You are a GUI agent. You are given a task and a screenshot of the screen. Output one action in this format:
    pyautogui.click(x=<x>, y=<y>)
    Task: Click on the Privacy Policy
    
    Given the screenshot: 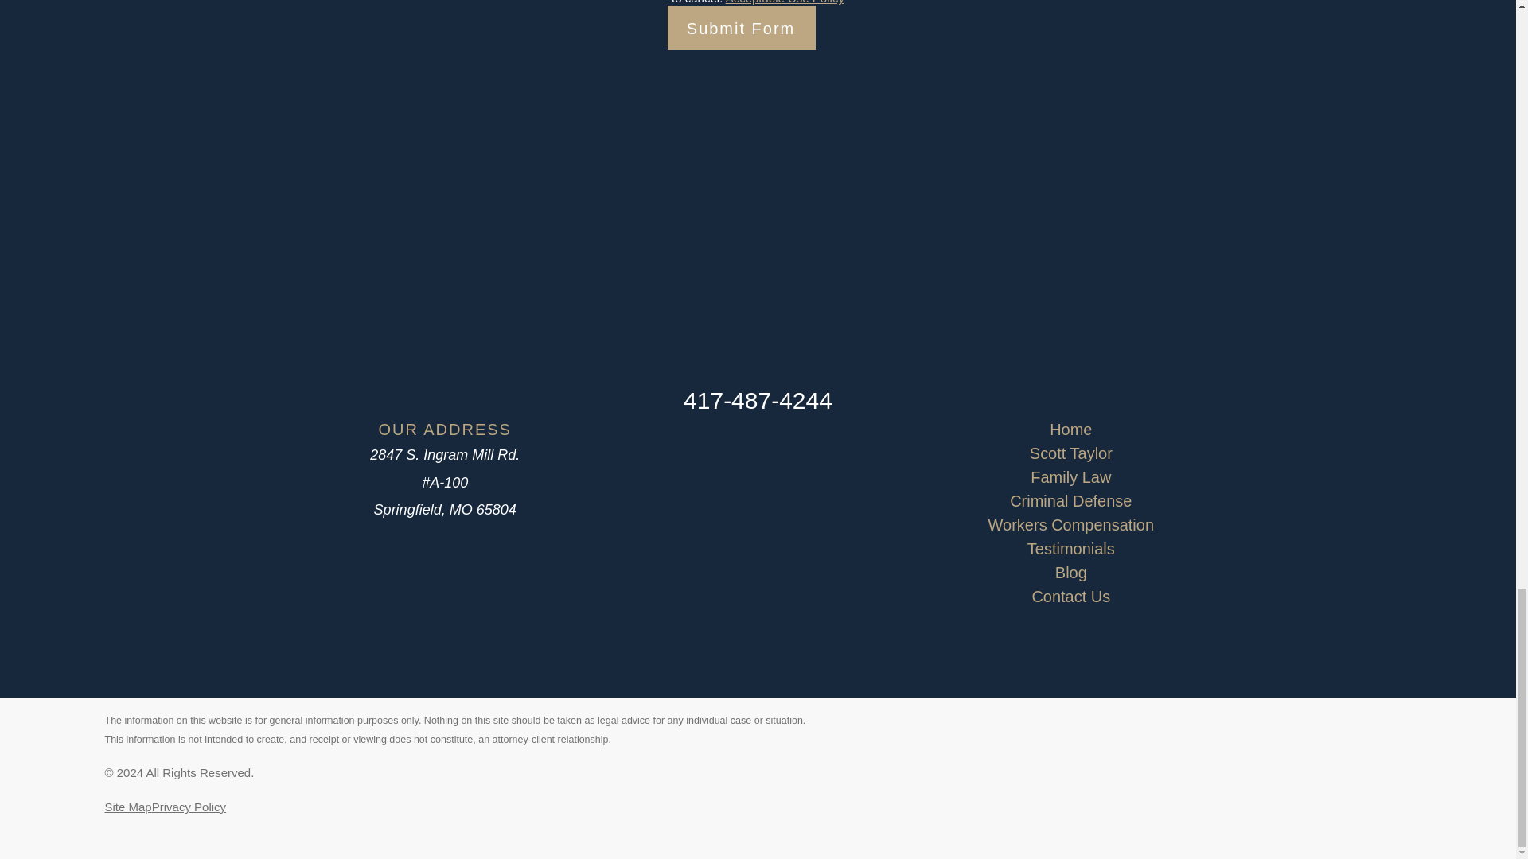 What is the action you would take?
    pyautogui.click(x=189, y=807)
    